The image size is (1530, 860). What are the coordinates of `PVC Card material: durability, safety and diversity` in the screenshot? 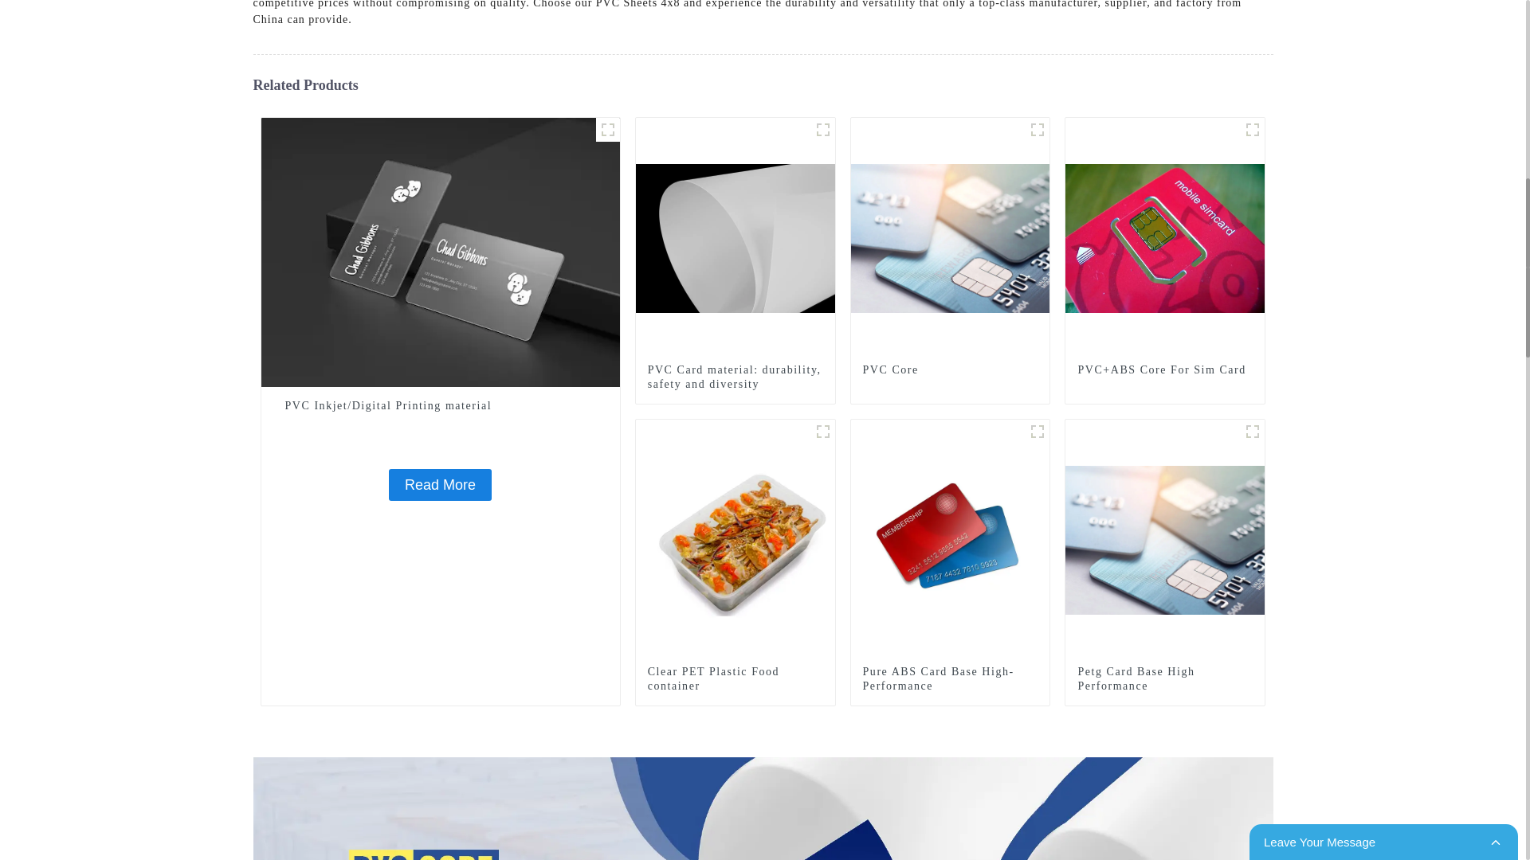 It's located at (735, 377).